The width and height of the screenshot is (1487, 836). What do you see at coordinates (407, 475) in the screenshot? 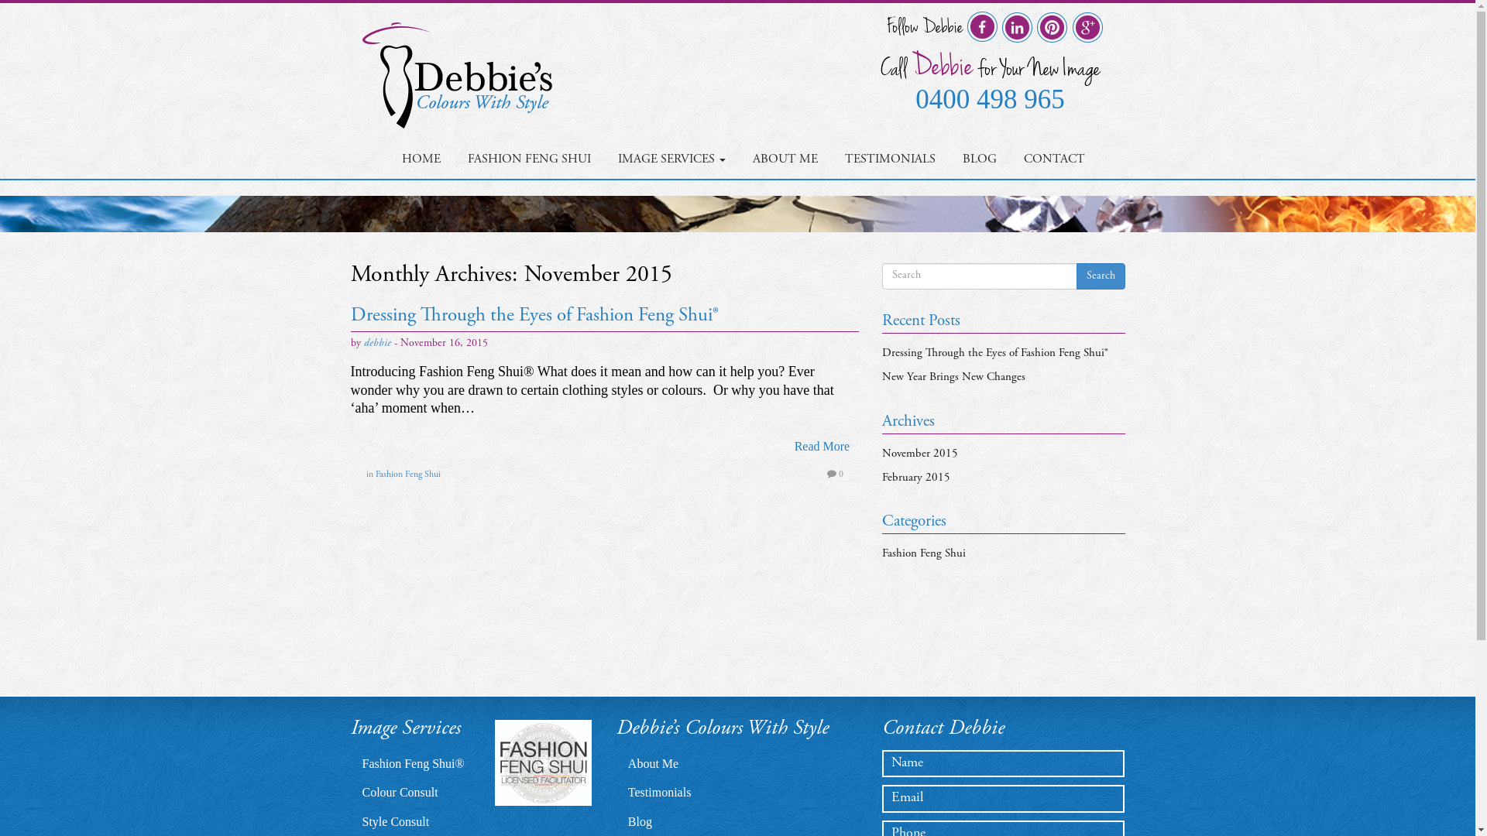
I see `Fashion Feng Shui` at bounding box center [407, 475].